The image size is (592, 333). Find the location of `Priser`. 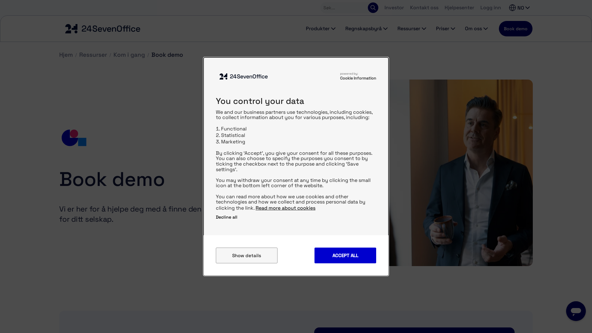

Priser is located at coordinates (446, 29).